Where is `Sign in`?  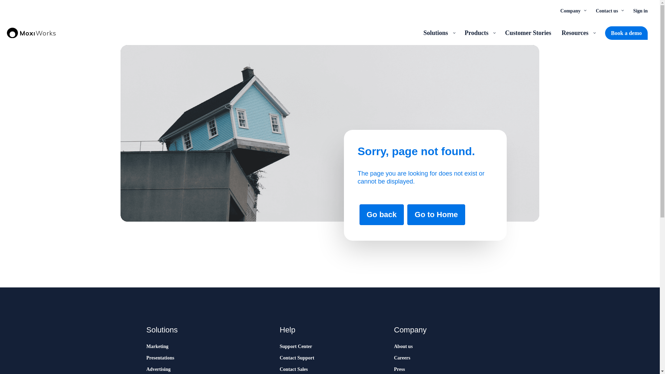 Sign in is located at coordinates (640, 10).